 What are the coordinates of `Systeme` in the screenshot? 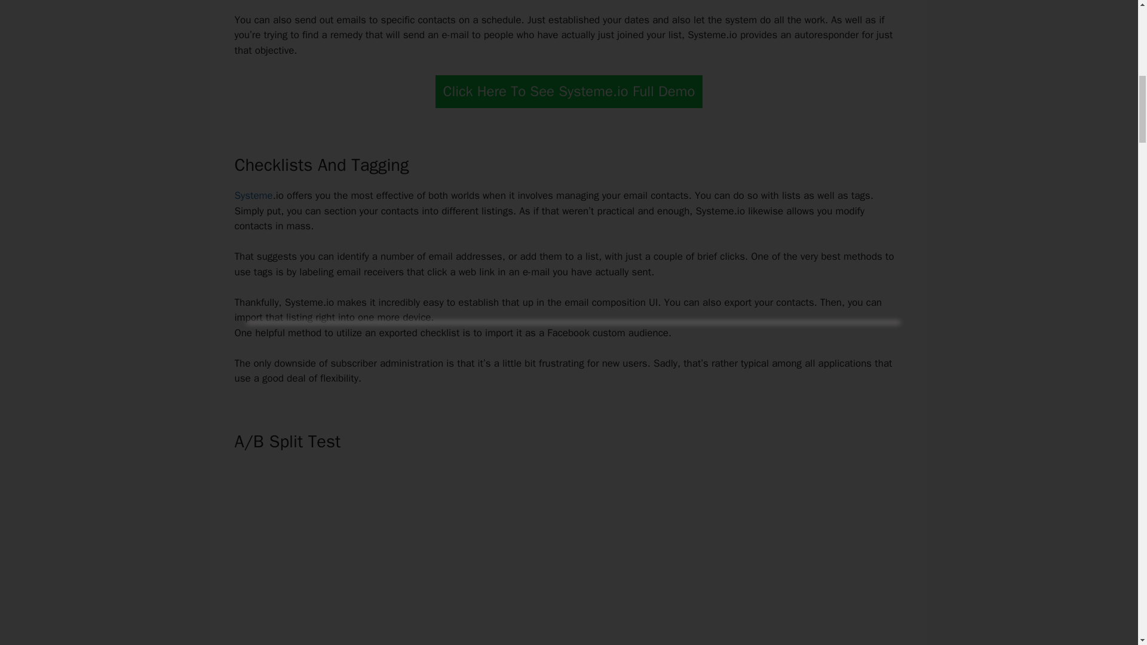 It's located at (253, 196).